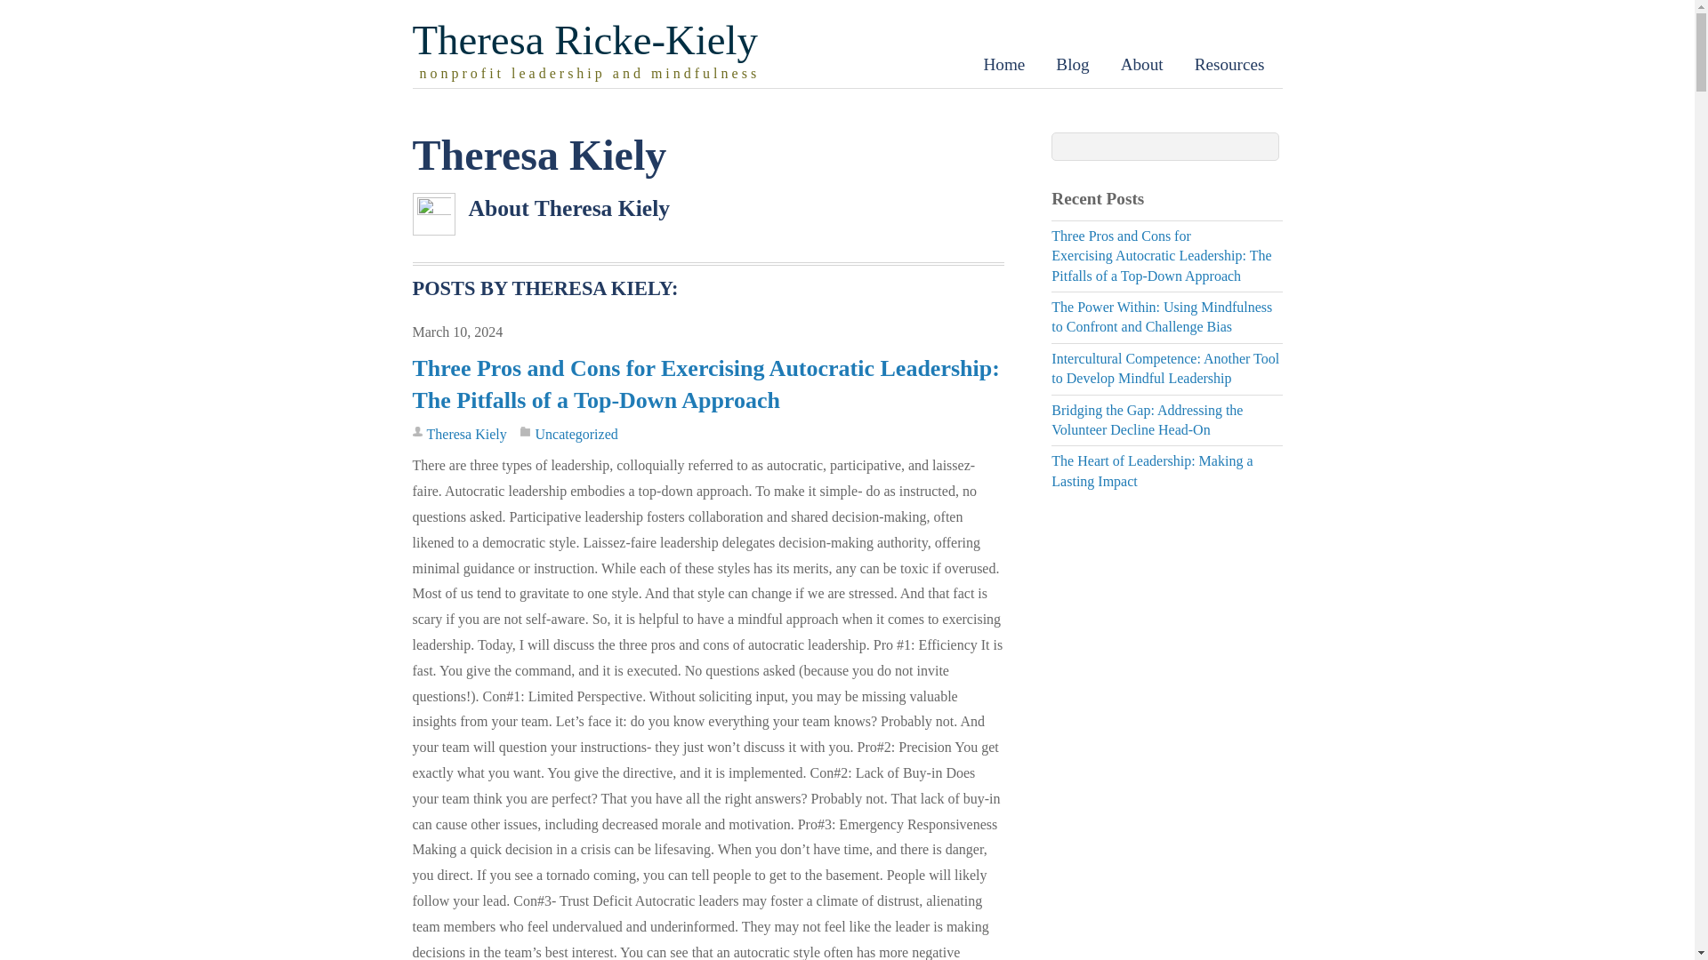 This screenshot has width=1708, height=960. Describe the element at coordinates (585, 40) in the screenshot. I see `Theresa Ricke-Kiely` at that location.